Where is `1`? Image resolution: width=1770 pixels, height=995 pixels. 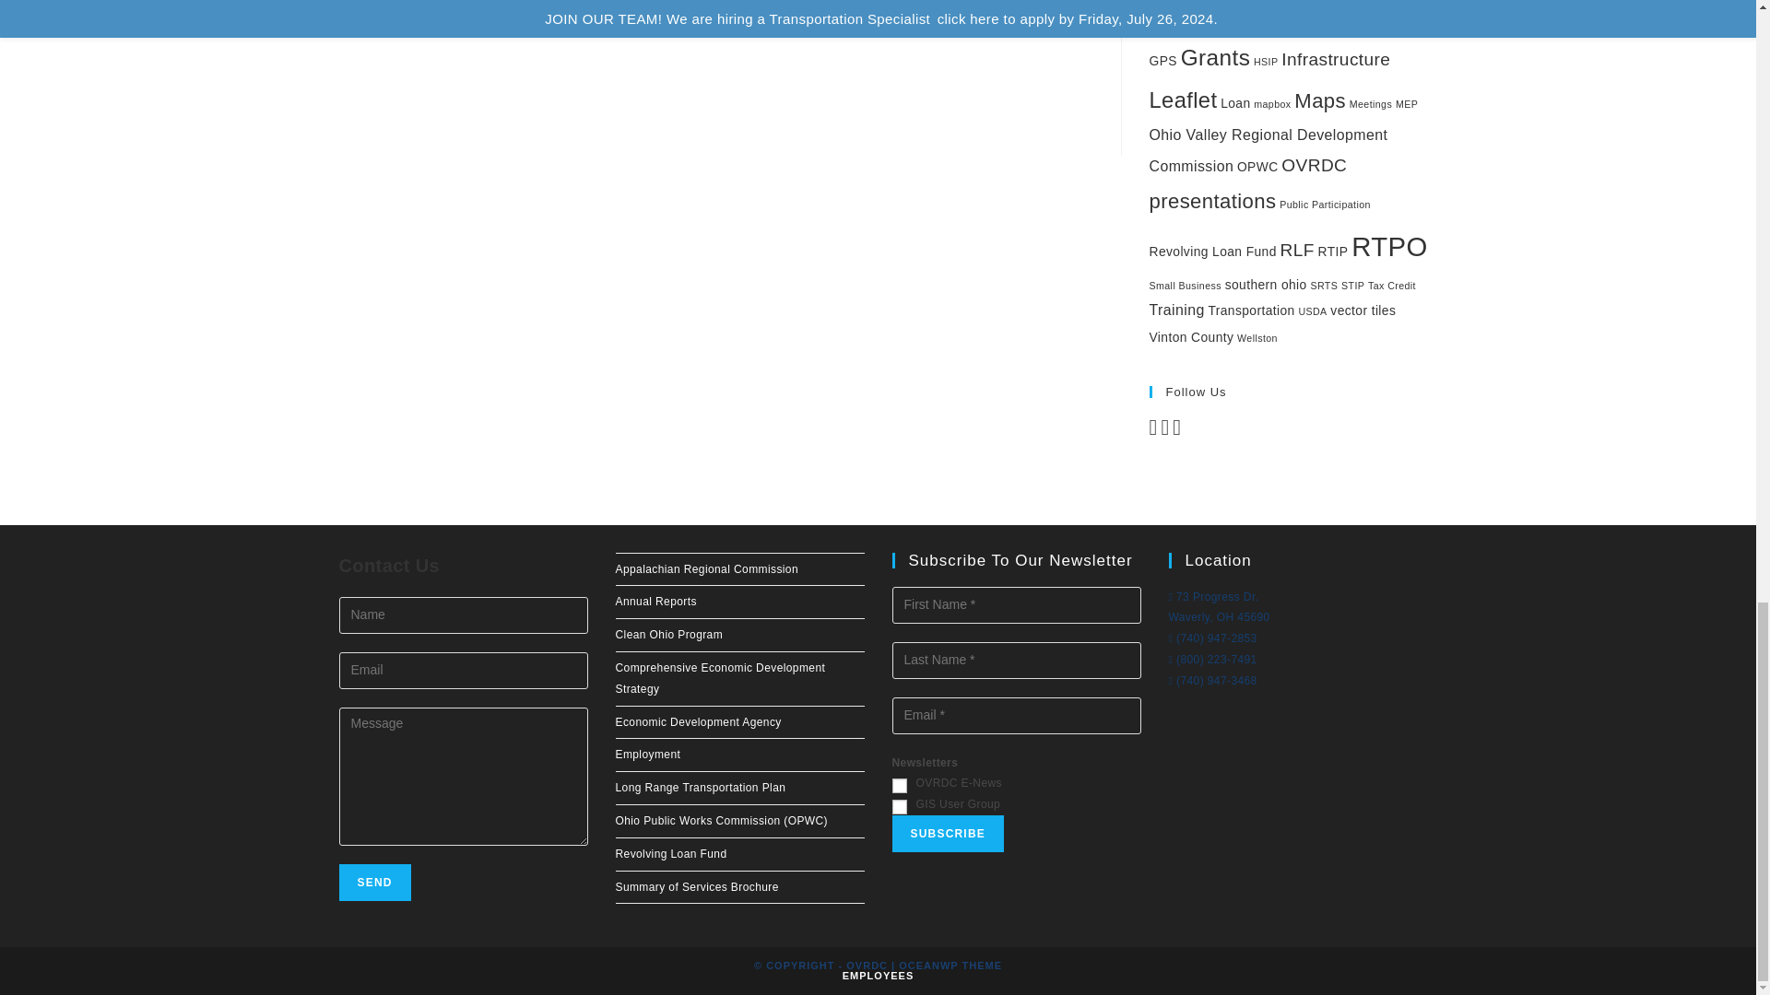 1 is located at coordinates (899, 785).